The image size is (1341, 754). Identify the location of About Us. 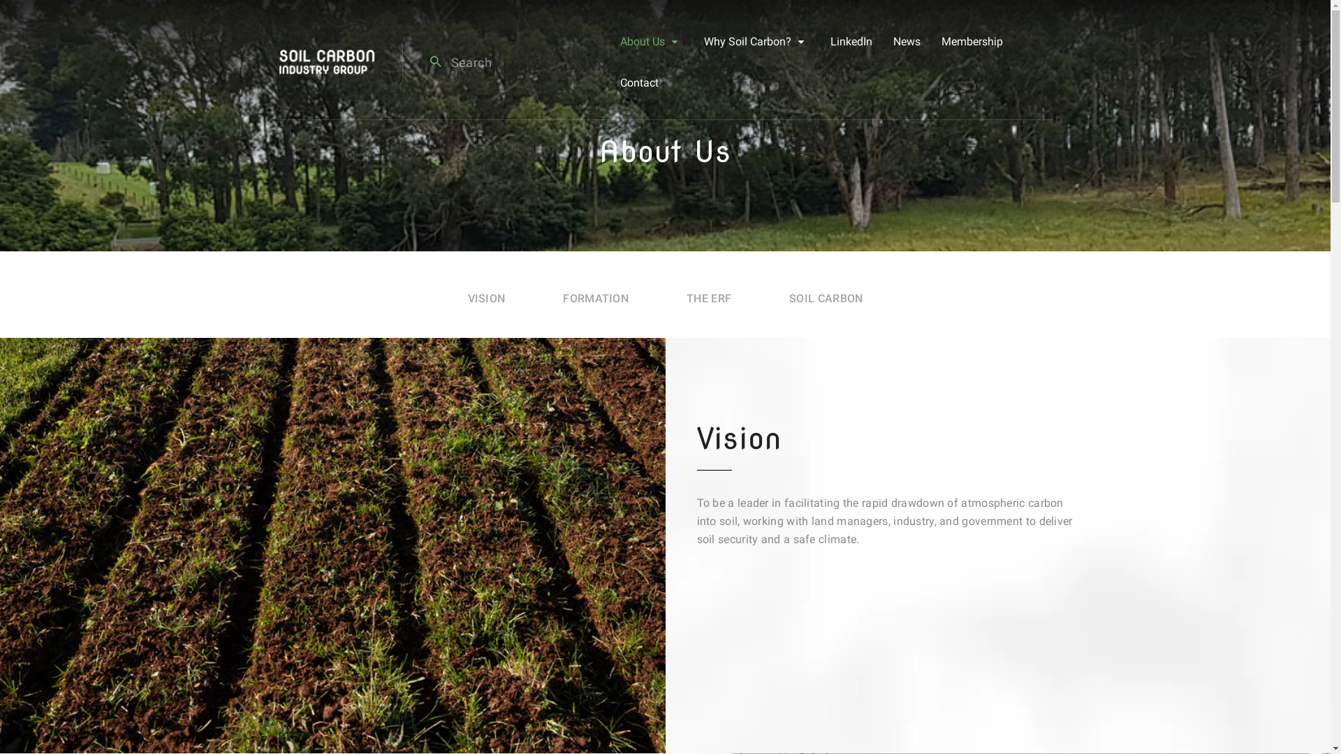
(643, 42).